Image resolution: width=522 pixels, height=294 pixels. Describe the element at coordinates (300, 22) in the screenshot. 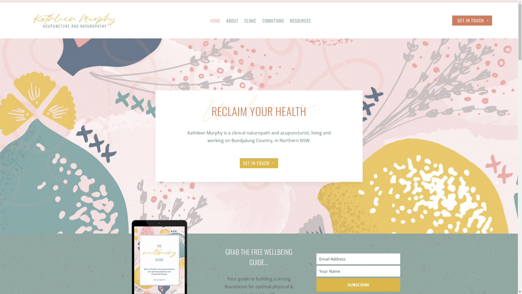

I see `RESOURCES` at that location.